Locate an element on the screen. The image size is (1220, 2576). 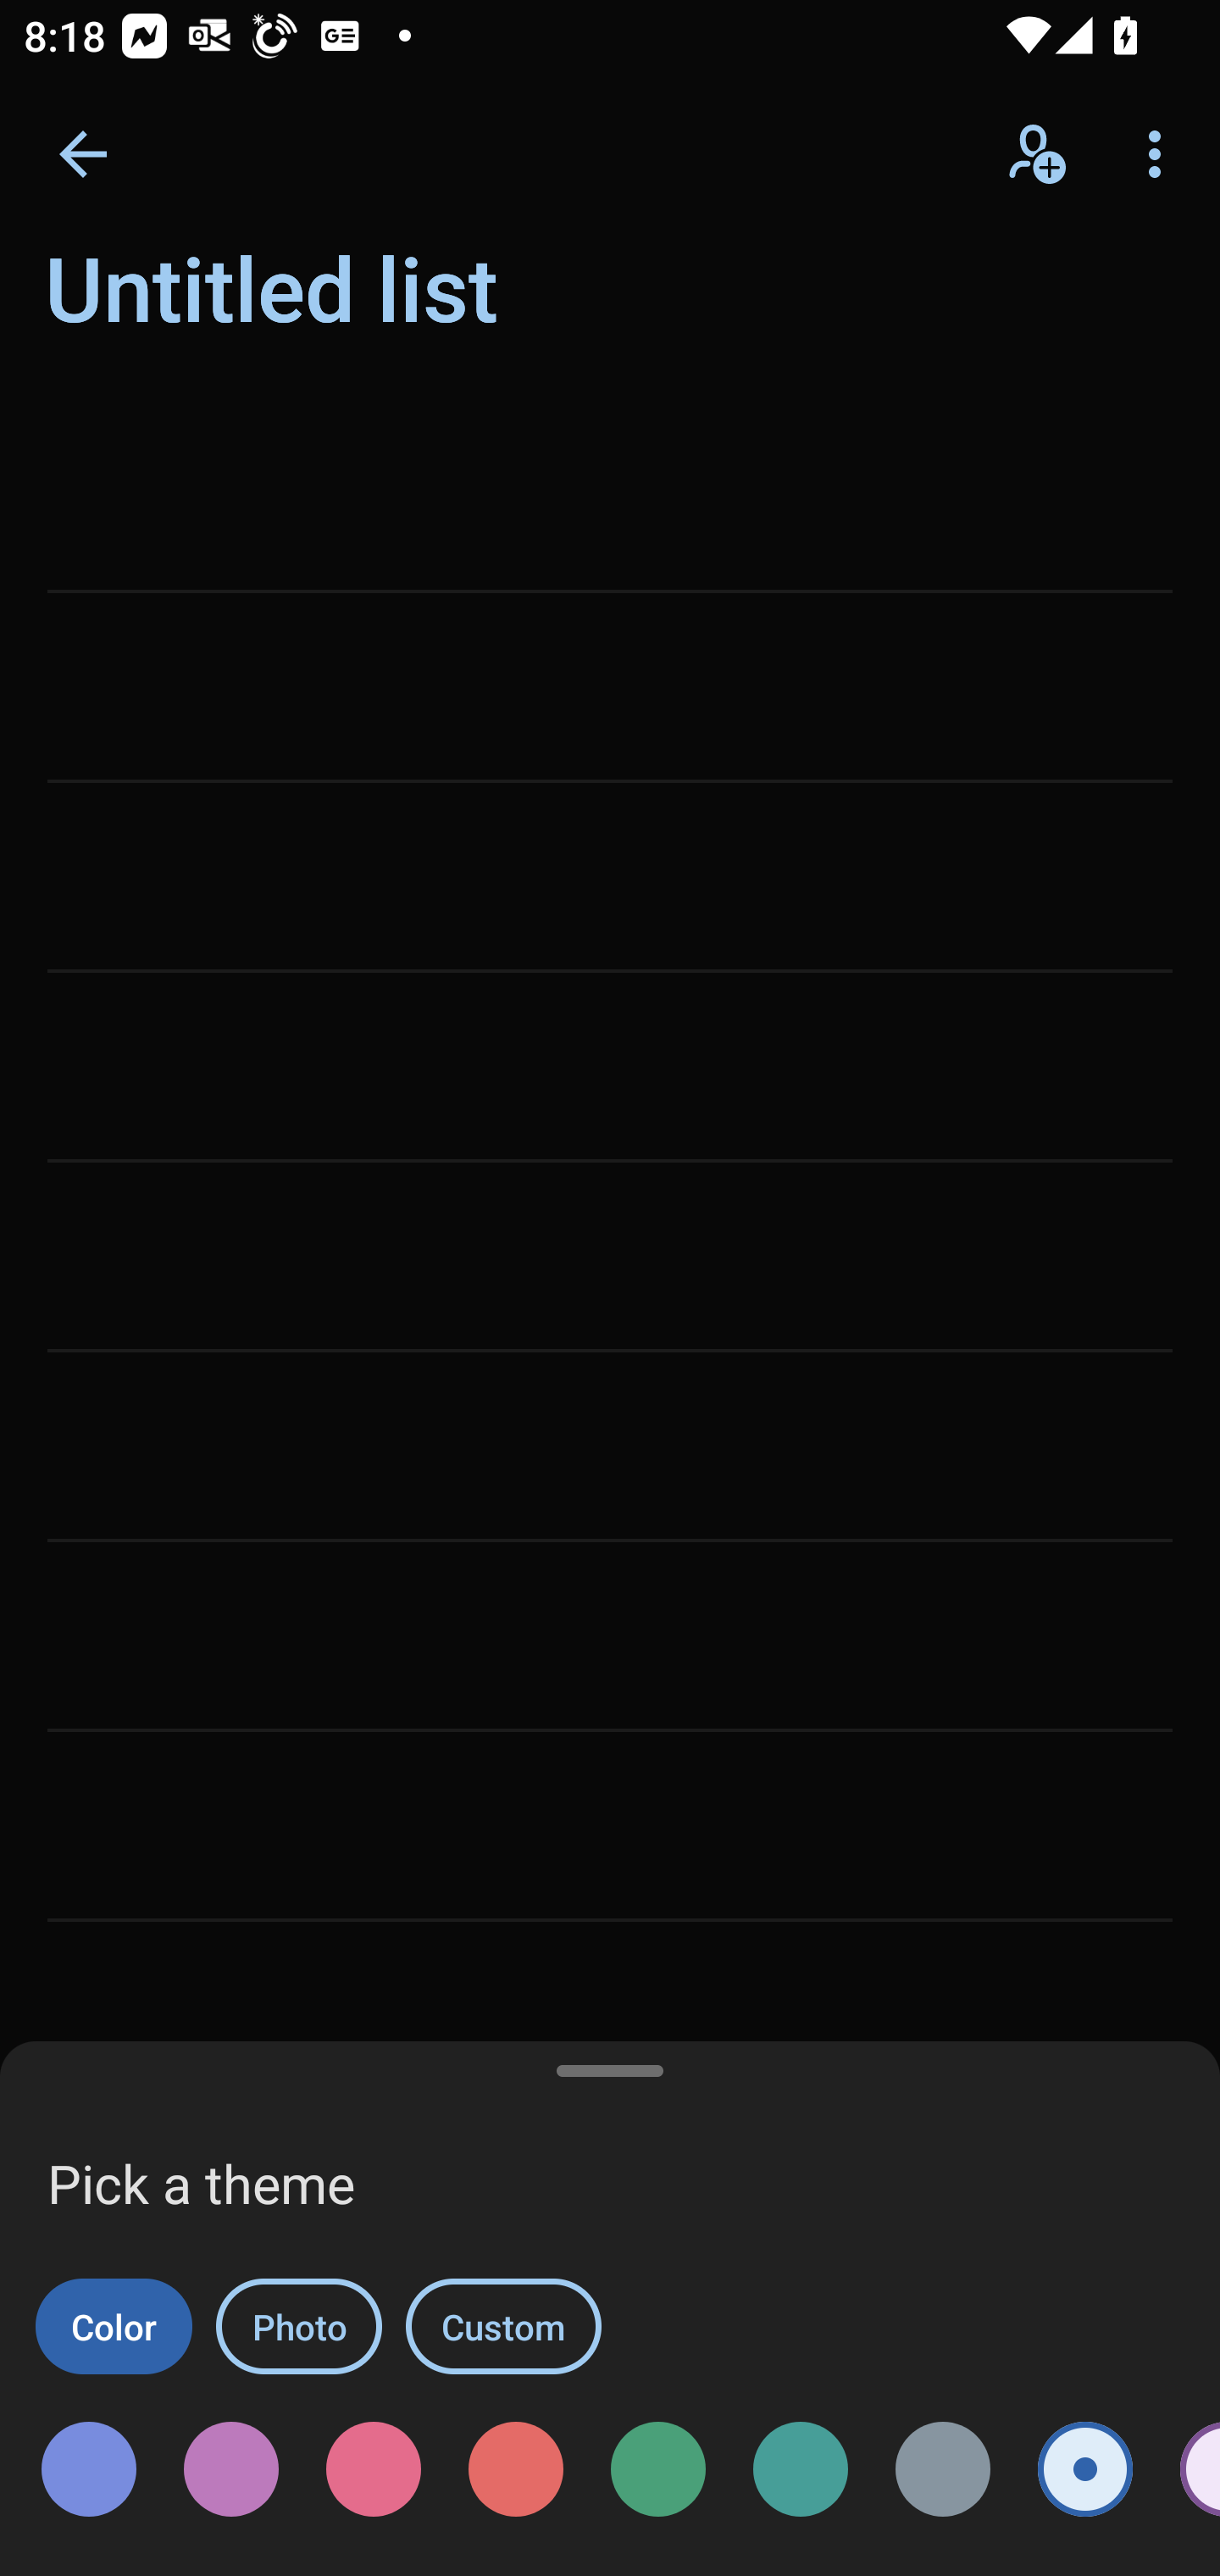
Dark purple is located at coordinates (230, 2469).